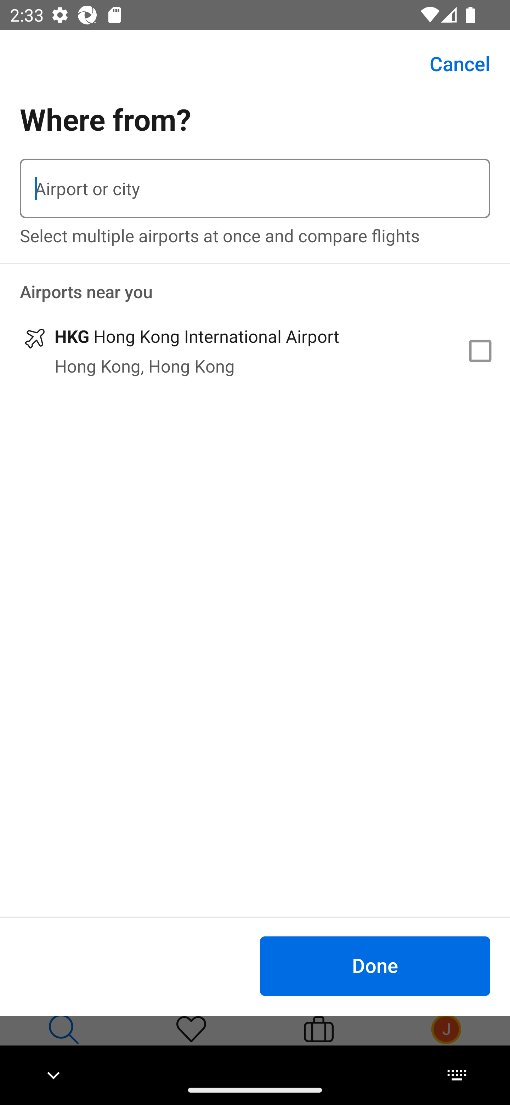 This screenshot has width=510, height=1105. What do you see at coordinates (255, 188) in the screenshot?
I see `Airport or city` at bounding box center [255, 188].